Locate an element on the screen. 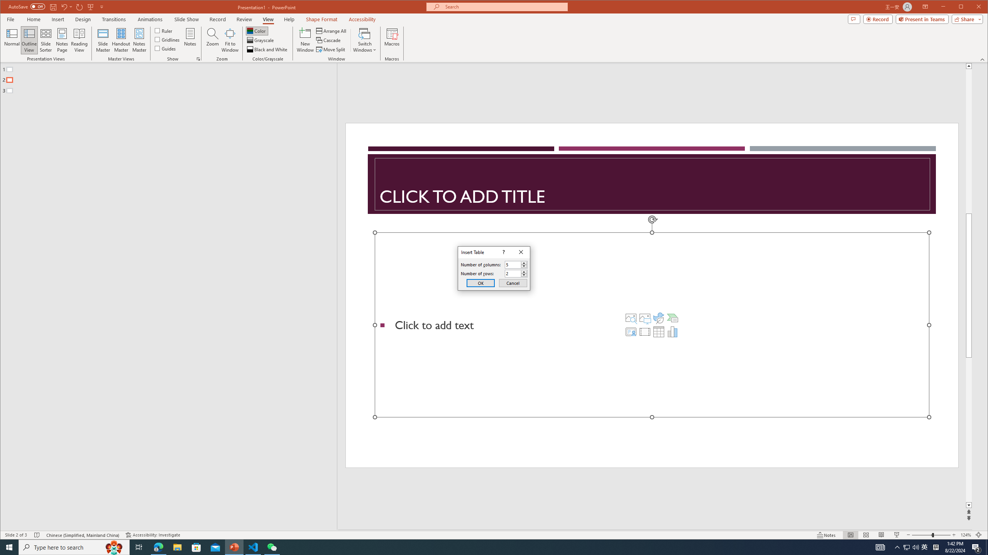 This screenshot has width=988, height=555. Notes is located at coordinates (190, 40).